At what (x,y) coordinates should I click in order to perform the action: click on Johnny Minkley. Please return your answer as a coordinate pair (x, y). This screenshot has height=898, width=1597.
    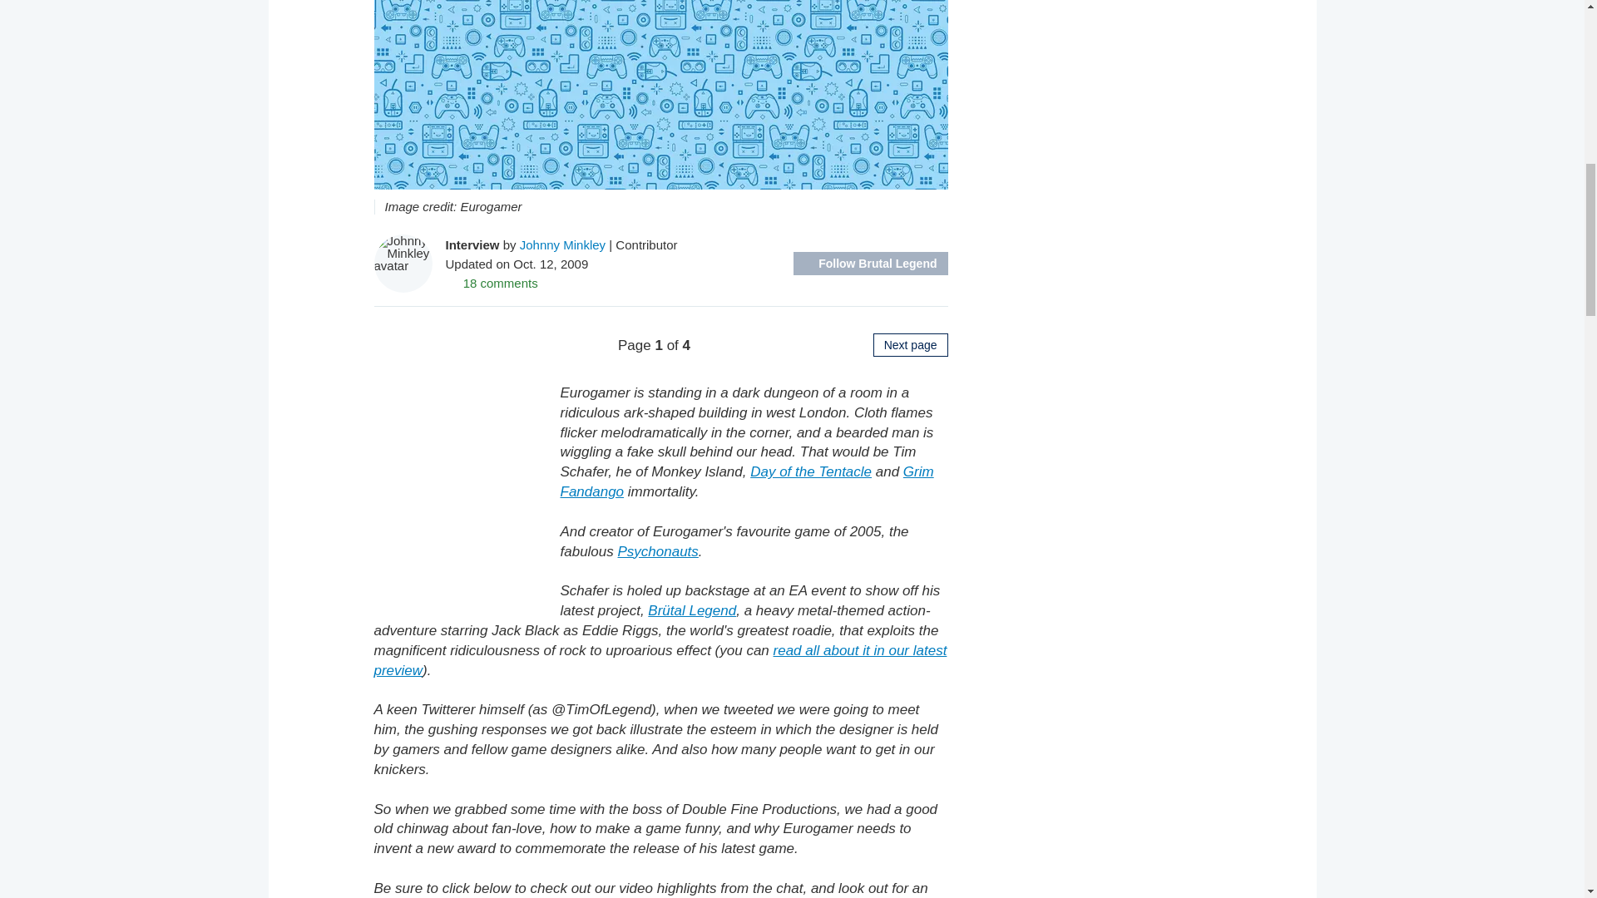
    Looking at the image, I should click on (562, 244).